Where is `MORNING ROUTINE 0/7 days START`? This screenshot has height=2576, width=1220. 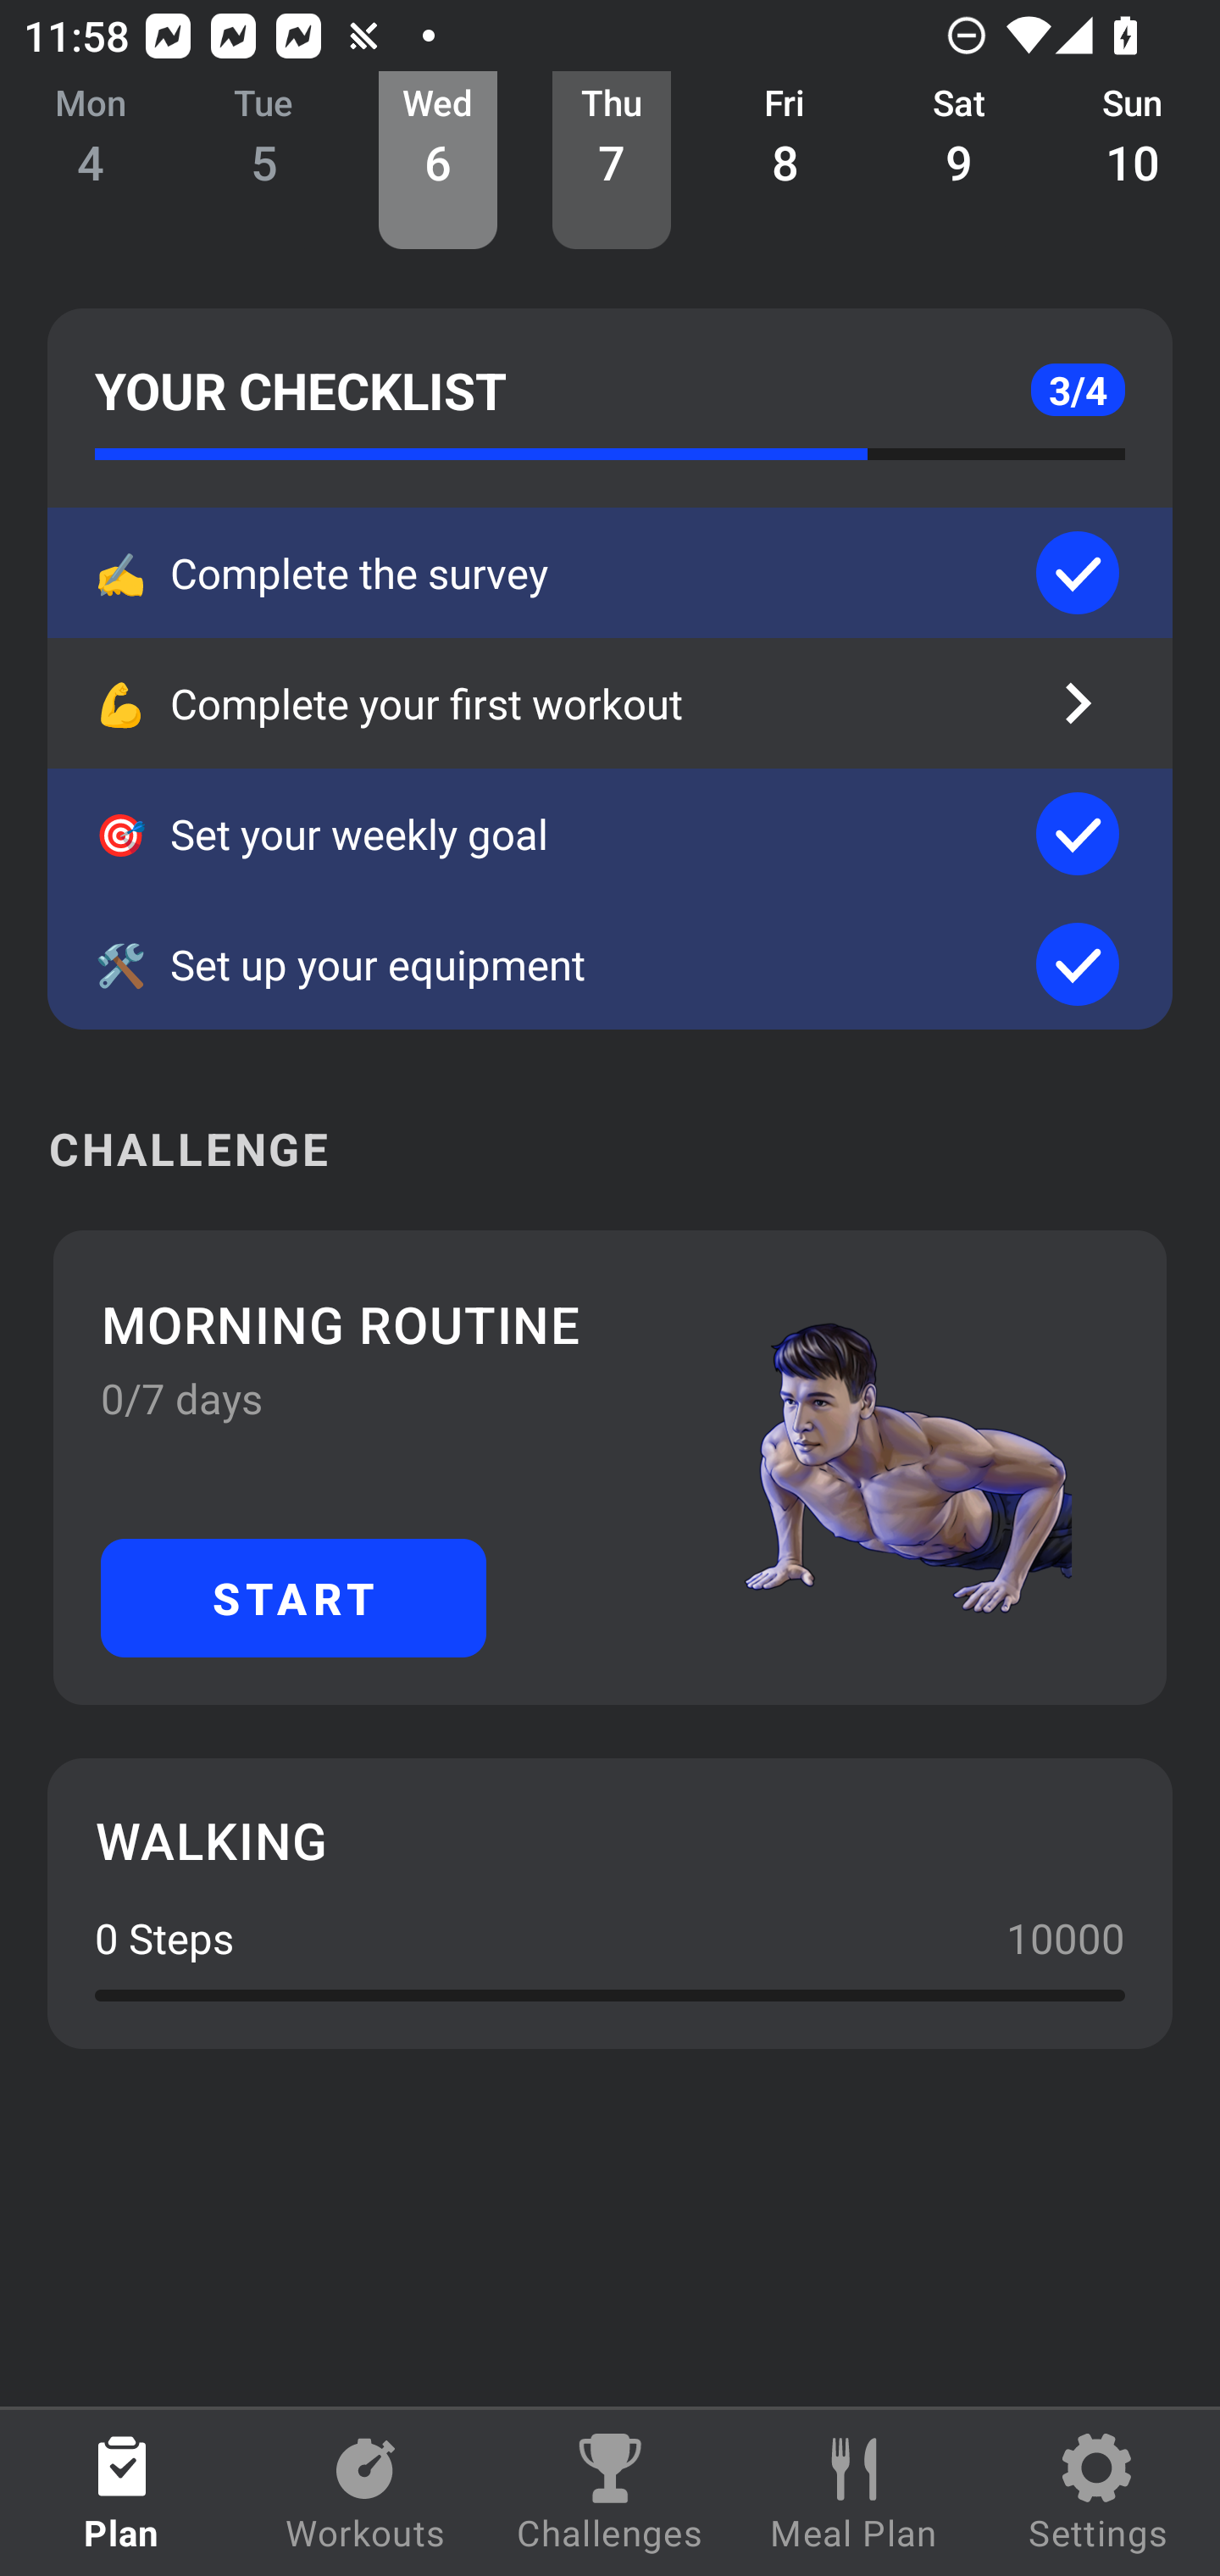 MORNING ROUTINE 0/7 days START is located at coordinates (610, 1467).